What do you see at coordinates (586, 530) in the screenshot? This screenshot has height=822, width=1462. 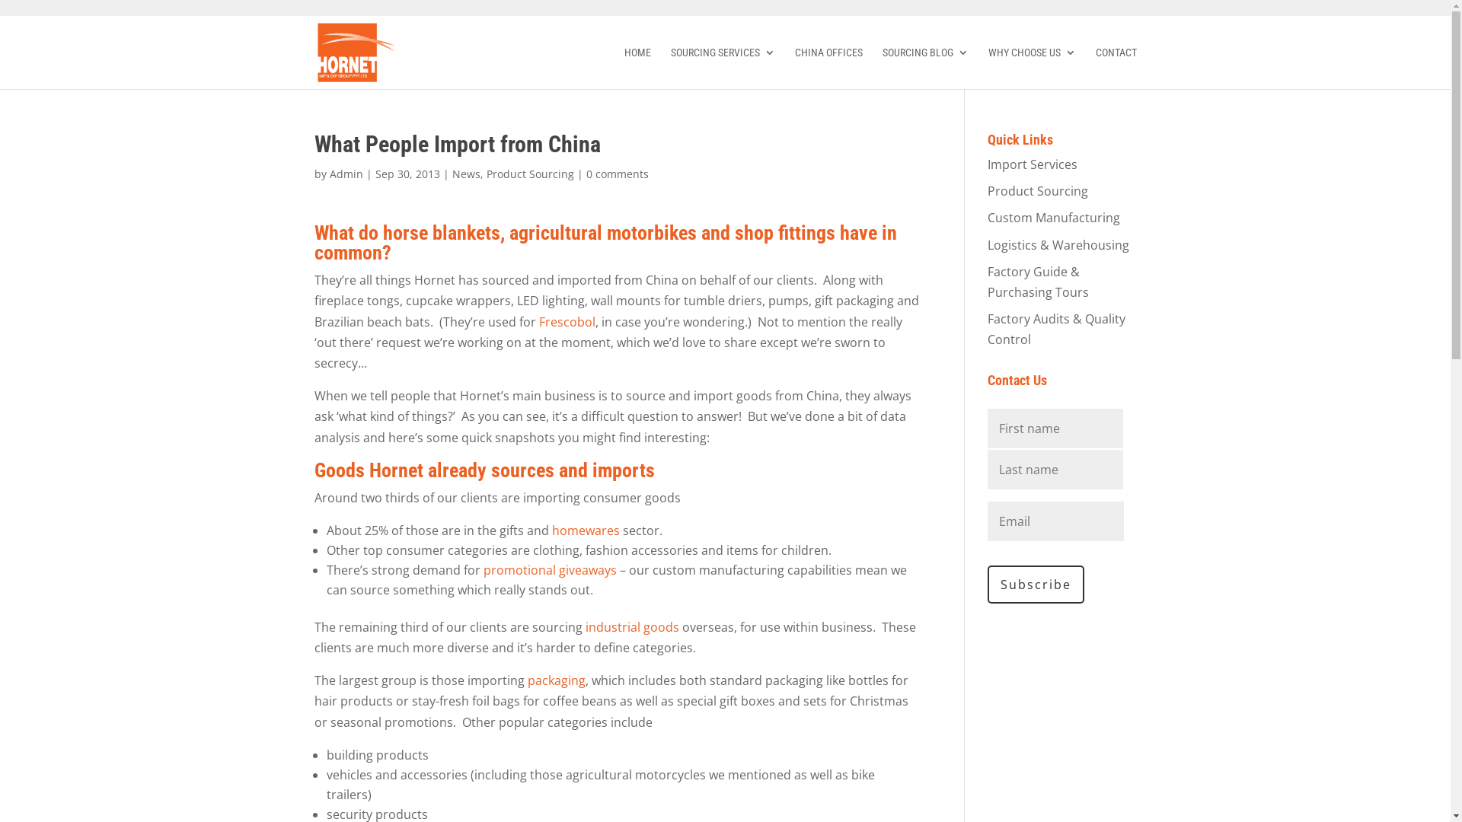 I see `homewares` at bounding box center [586, 530].